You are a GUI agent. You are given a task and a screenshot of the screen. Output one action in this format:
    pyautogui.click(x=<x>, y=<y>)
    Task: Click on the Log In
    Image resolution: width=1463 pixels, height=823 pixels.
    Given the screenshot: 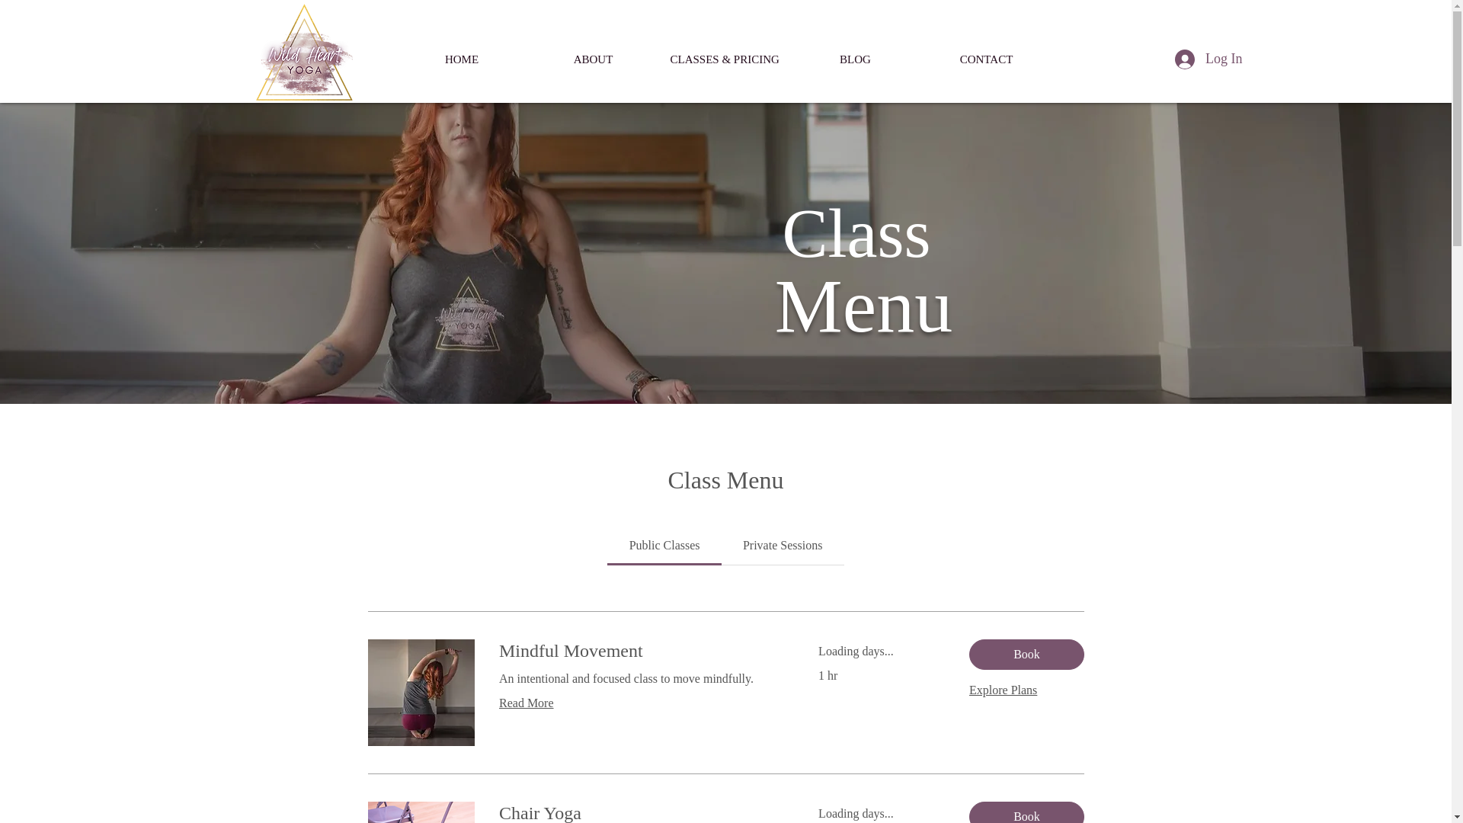 What is the action you would take?
    pyautogui.click(x=1208, y=59)
    